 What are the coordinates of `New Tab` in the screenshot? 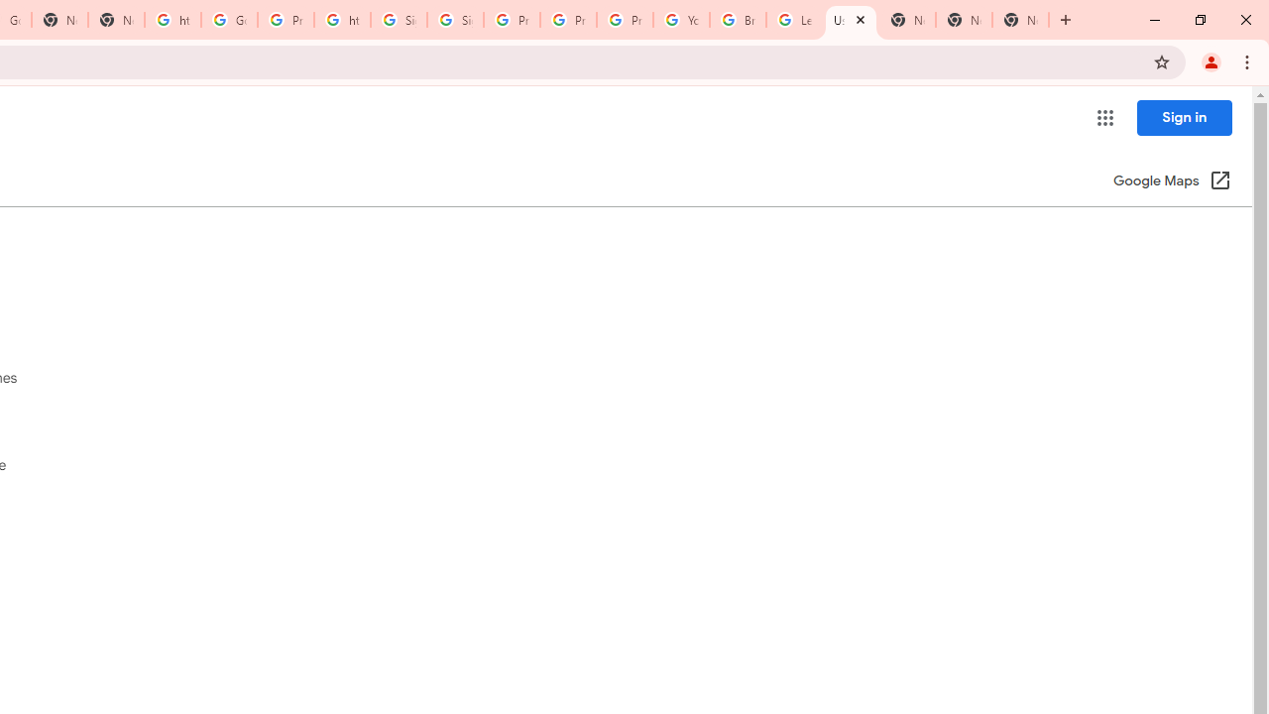 It's located at (1021, 20).